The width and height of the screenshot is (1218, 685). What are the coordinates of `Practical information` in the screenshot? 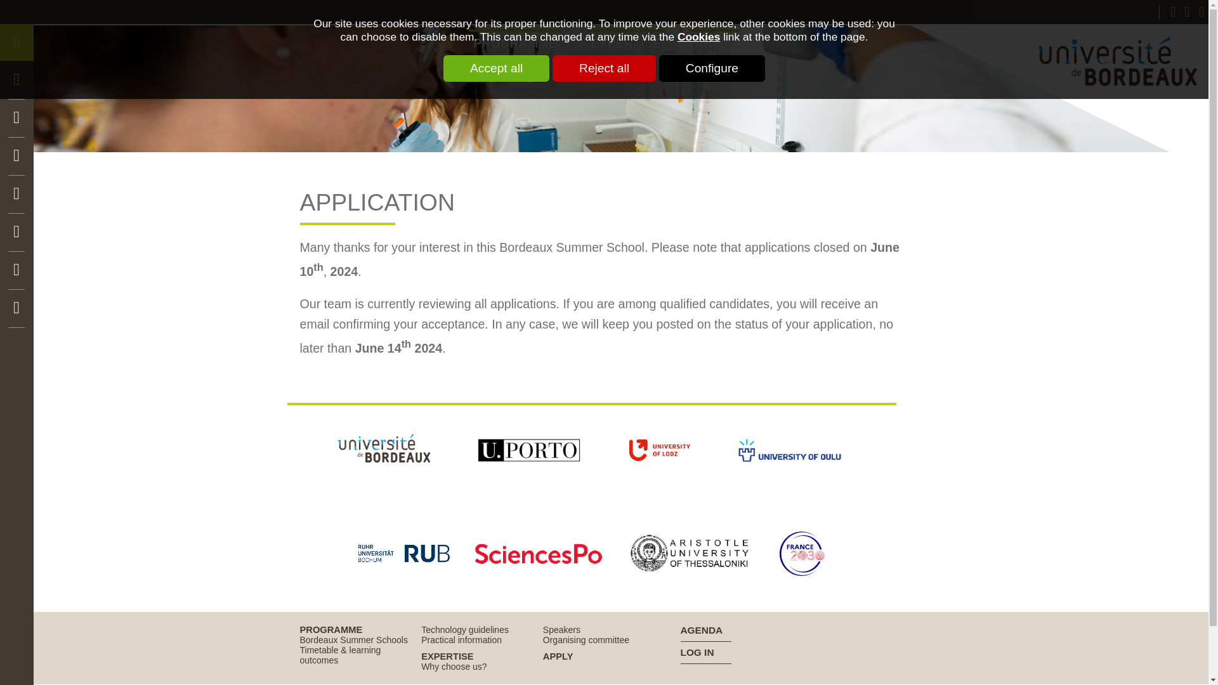 It's located at (462, 640).